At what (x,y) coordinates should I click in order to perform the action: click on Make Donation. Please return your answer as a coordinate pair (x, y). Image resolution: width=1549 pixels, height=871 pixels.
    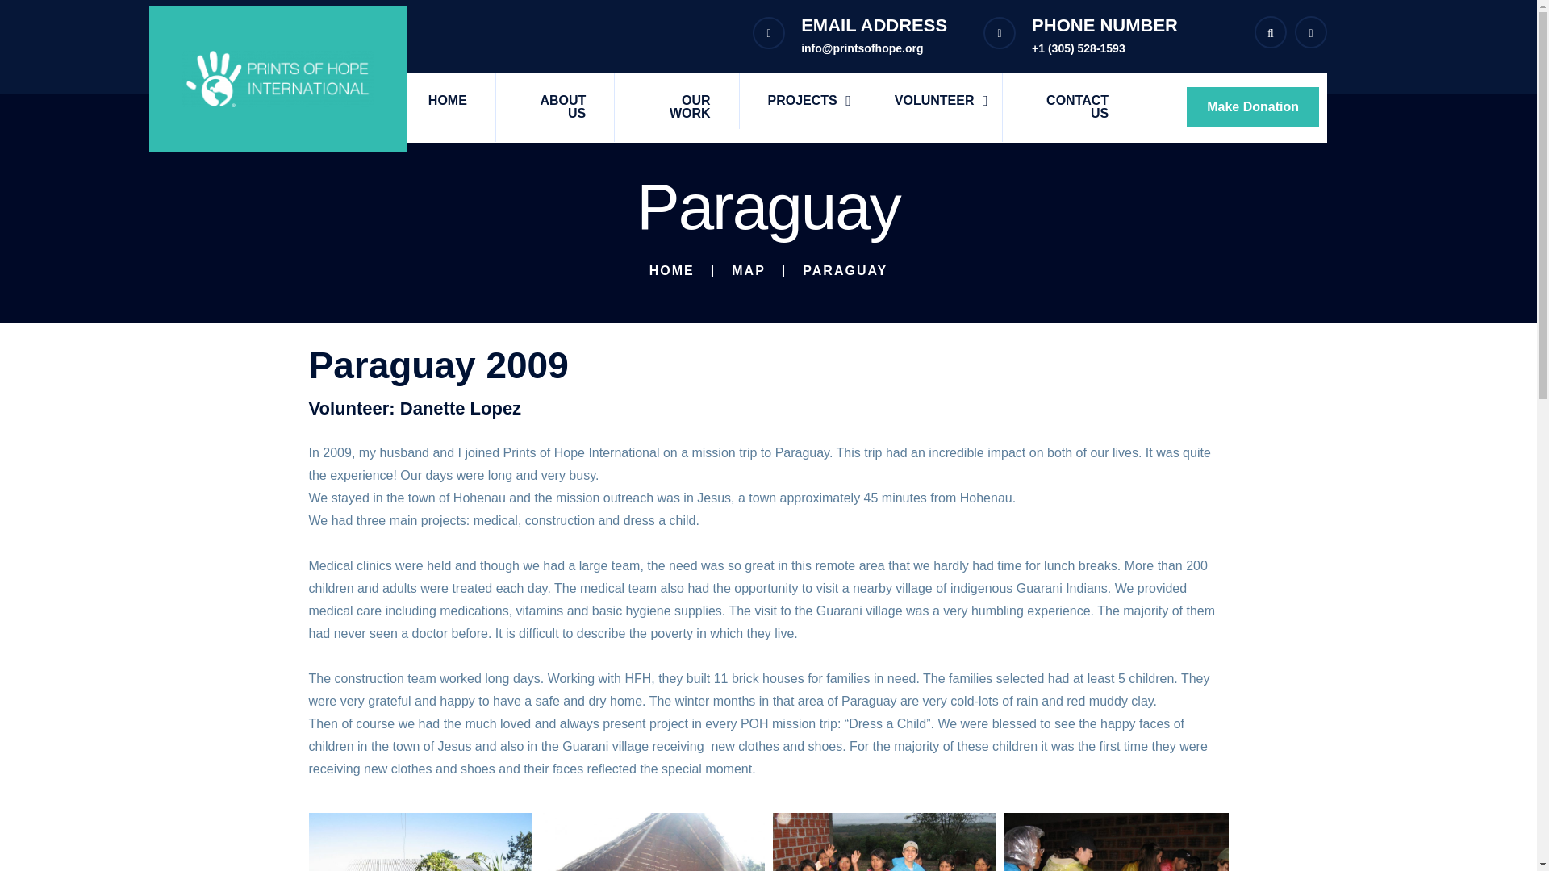
    Looking at the image, I should click on (1252, 106).